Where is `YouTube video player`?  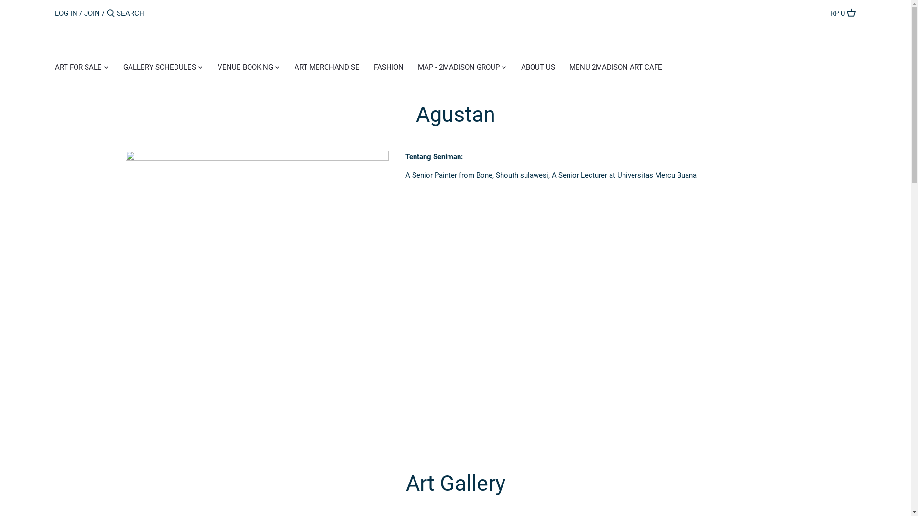
YouTube video player is located at coordinates (520, 242).